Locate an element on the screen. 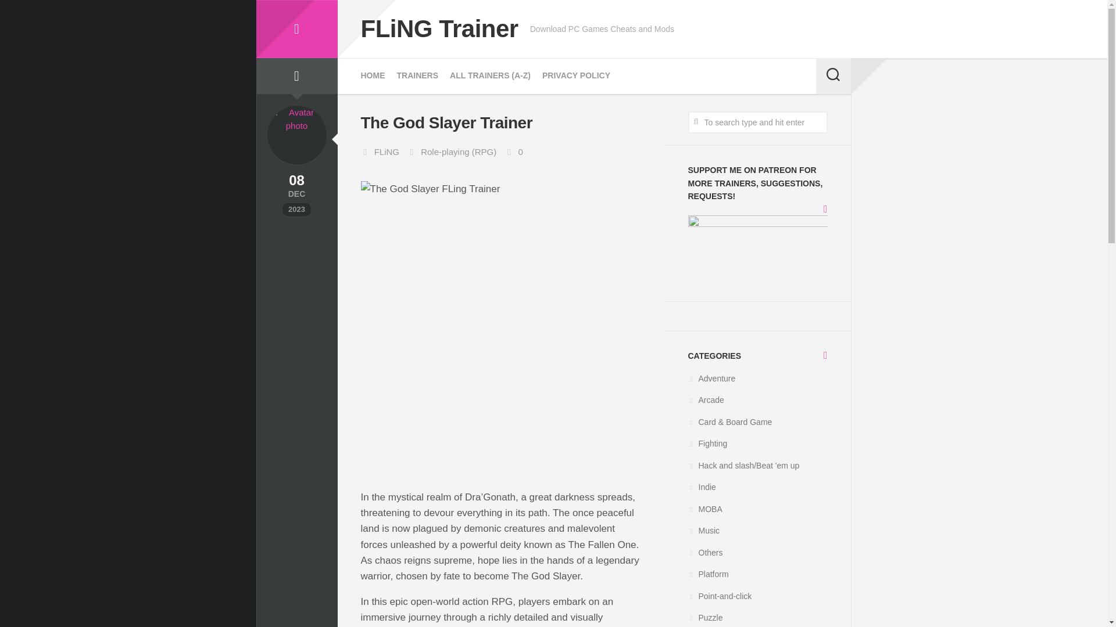 This screenshot has height=627, width=1116. Music is located at coordinates (704, 531).